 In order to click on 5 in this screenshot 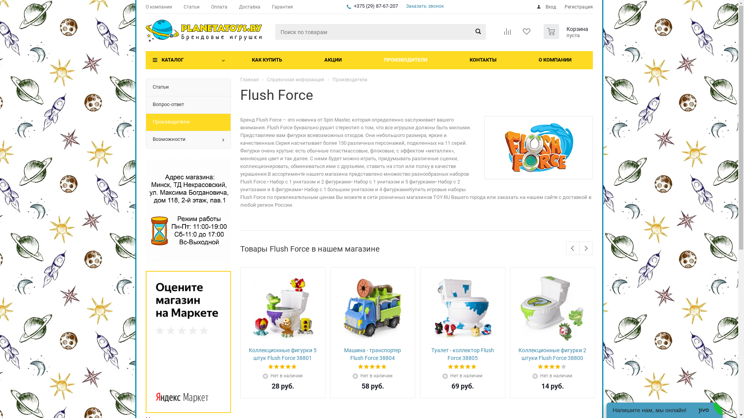, I will do `click(294, 367)`.